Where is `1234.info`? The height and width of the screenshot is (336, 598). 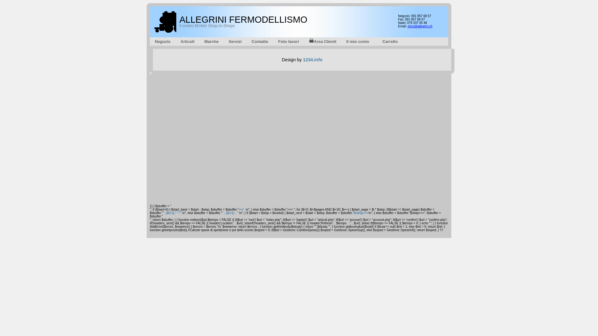
1234.info is located at coordinates (313, 60).